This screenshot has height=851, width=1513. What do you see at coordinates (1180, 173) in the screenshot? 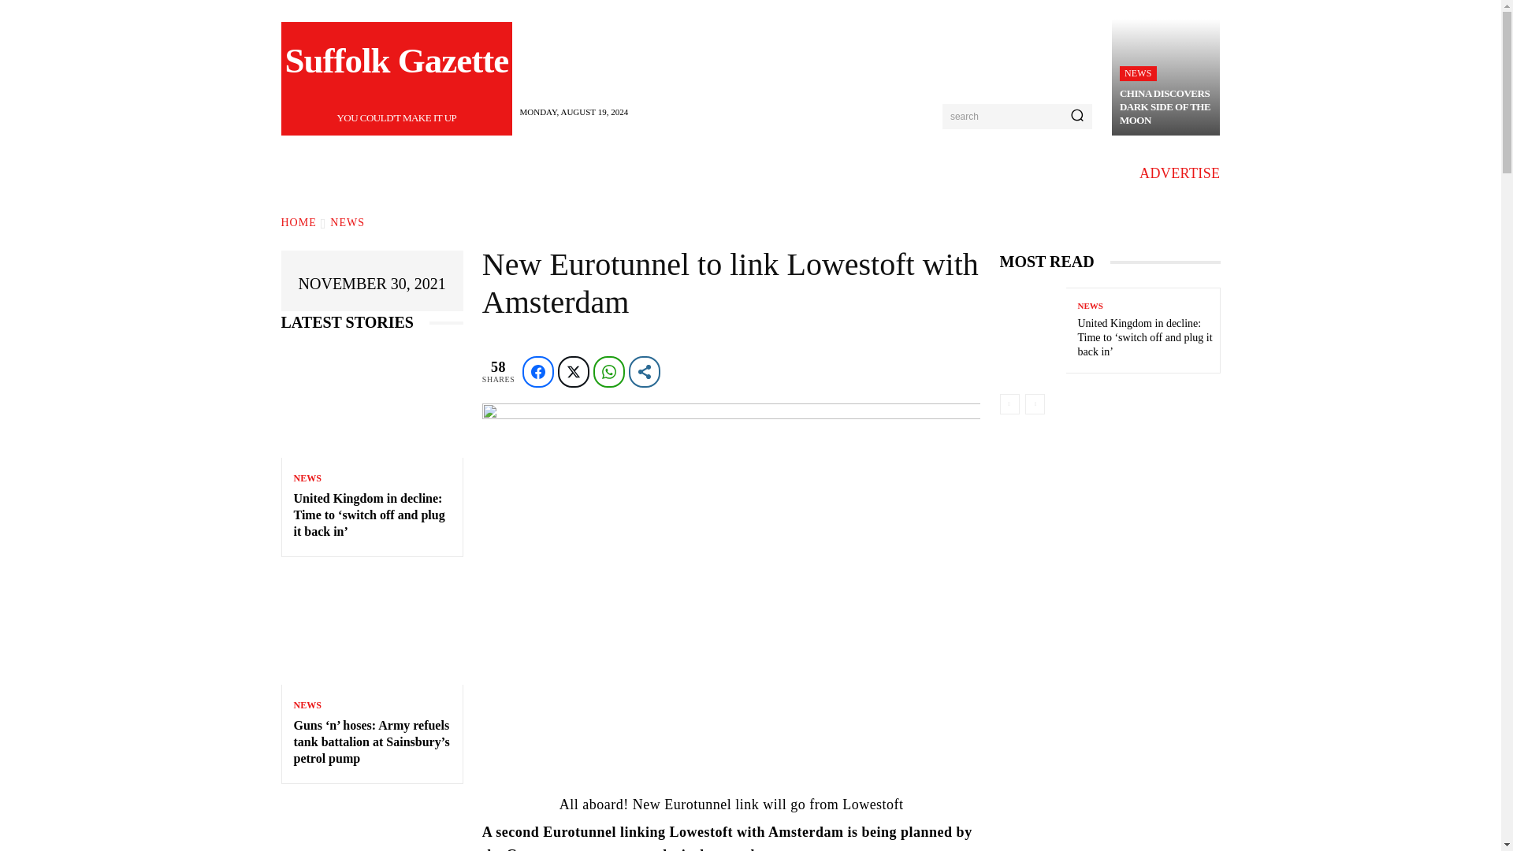
I see `ADVERTISE` at bounding box center [1180, 173].